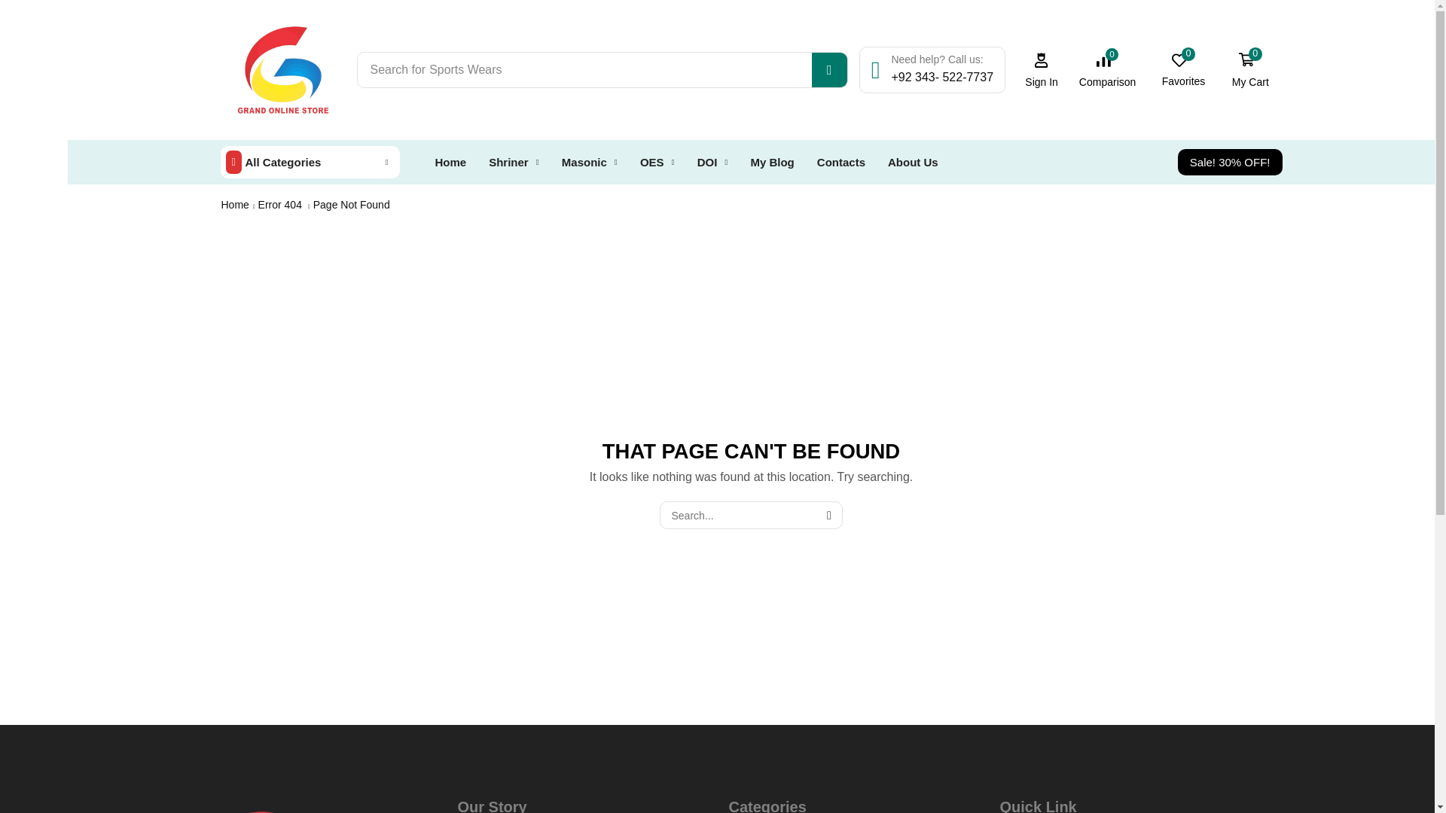 The width and height of the screenshot is (1446, 813). Describe the element at coordinates (1107, 69) in the screenshot. I see `Search` at that location.